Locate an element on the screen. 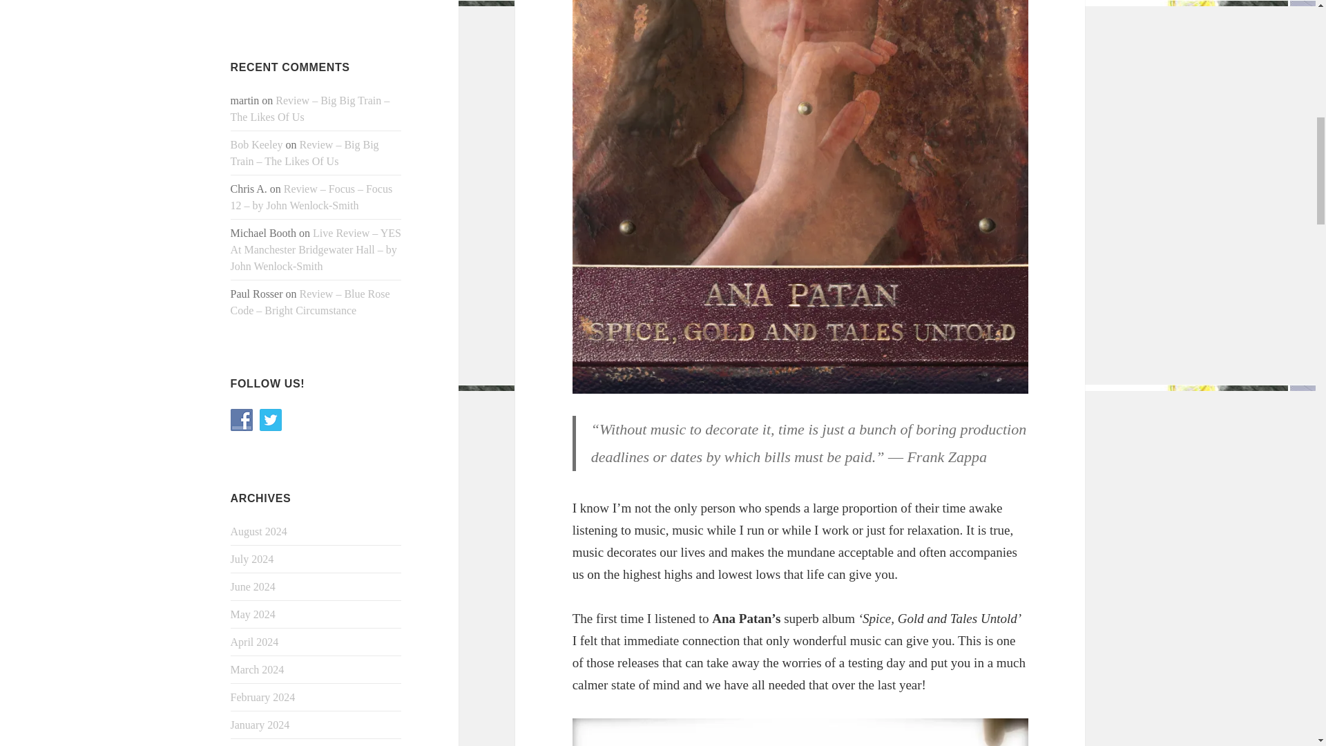  Bob Keeley is located at coordinates (257, 144).